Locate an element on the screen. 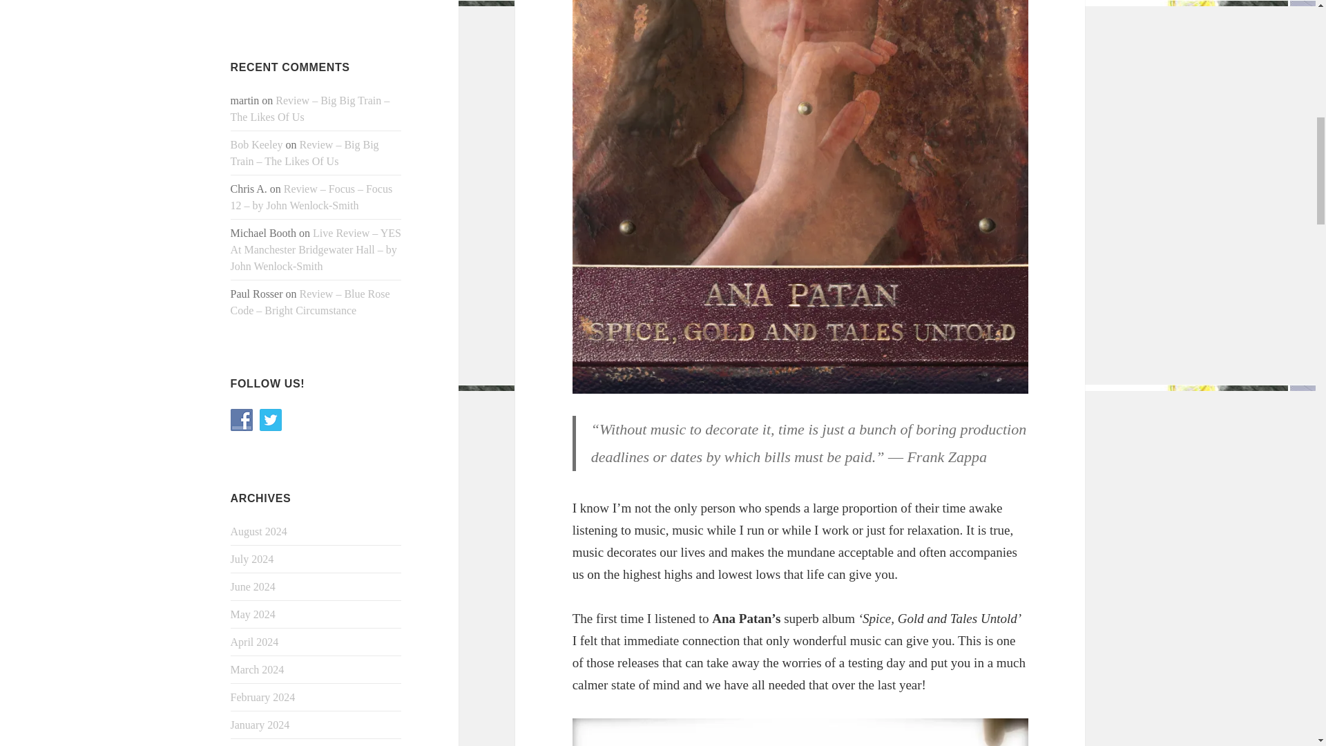  Bob Keeley is located at coordinates (257, 144).